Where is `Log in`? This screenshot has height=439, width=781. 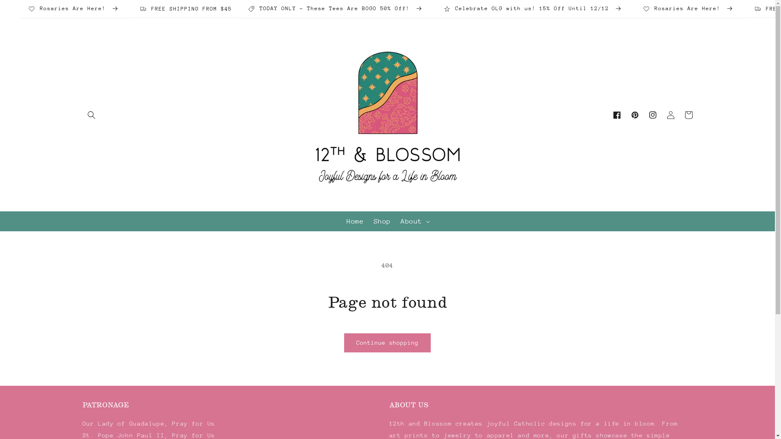
Log in is located at coordinates (670, 115).